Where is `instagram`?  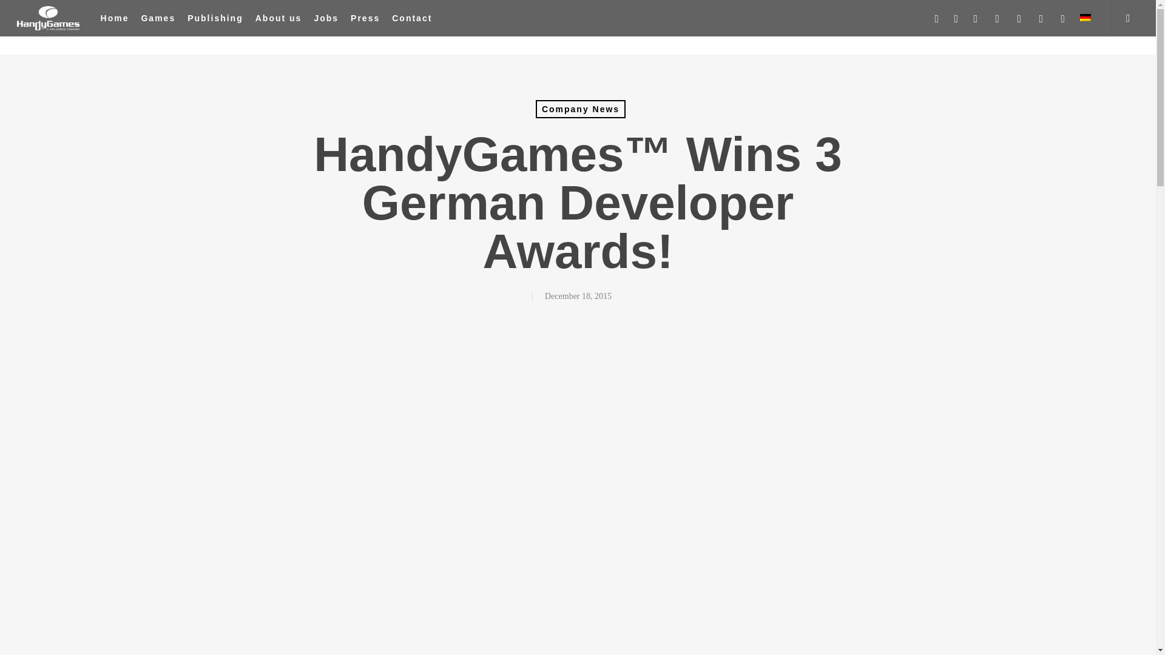
instagram is located at coordinates (998, 18).